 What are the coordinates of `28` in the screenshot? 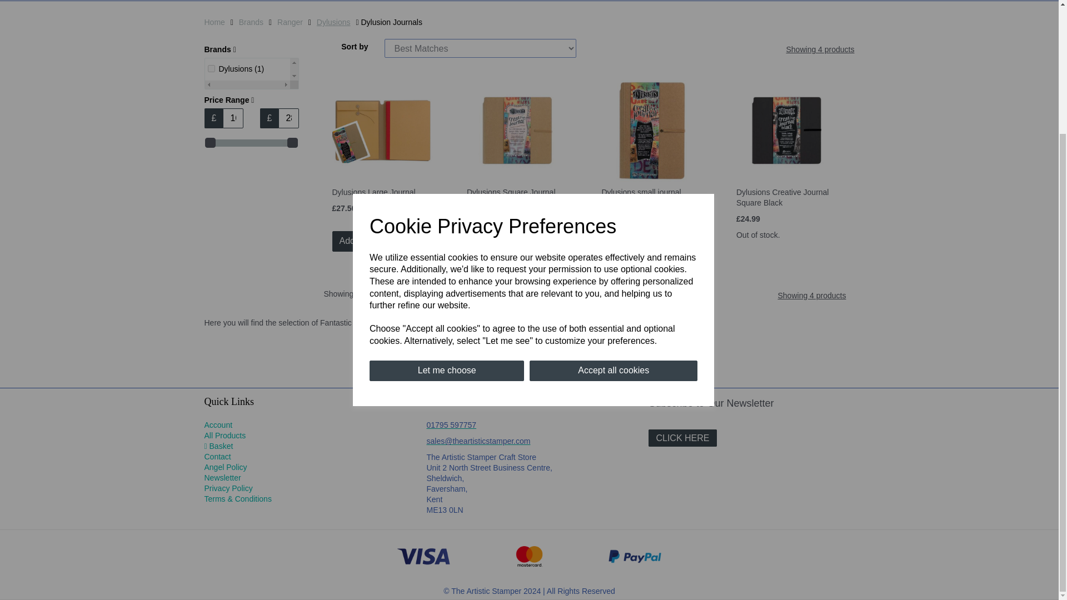 It's located at (288, 118).